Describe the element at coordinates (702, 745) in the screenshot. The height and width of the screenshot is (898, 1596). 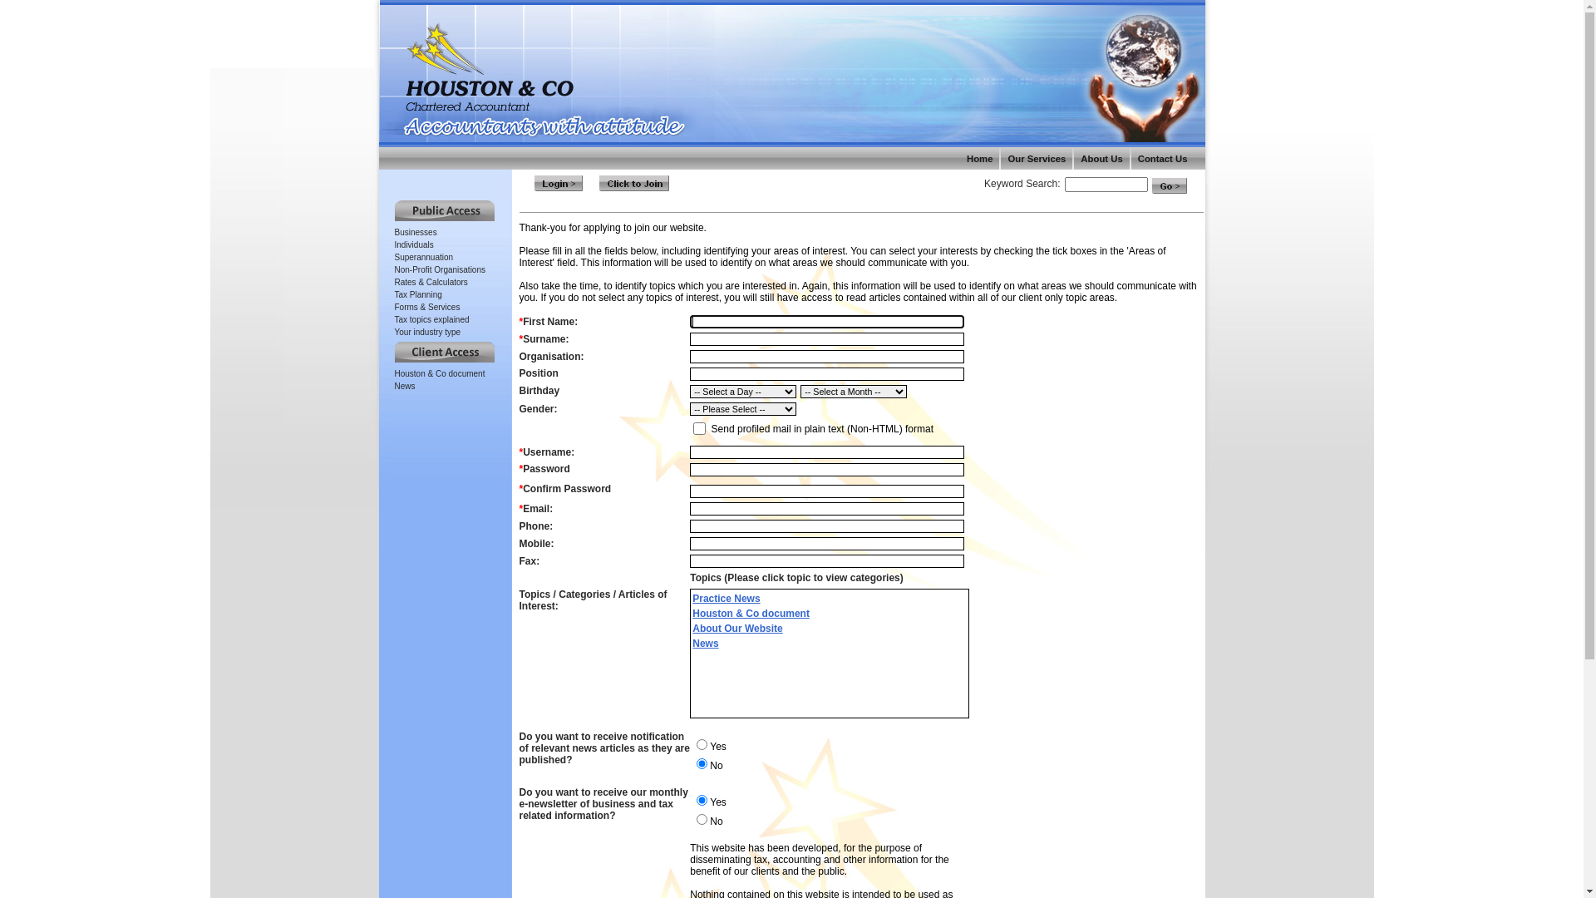
I see `Yes` at that location.